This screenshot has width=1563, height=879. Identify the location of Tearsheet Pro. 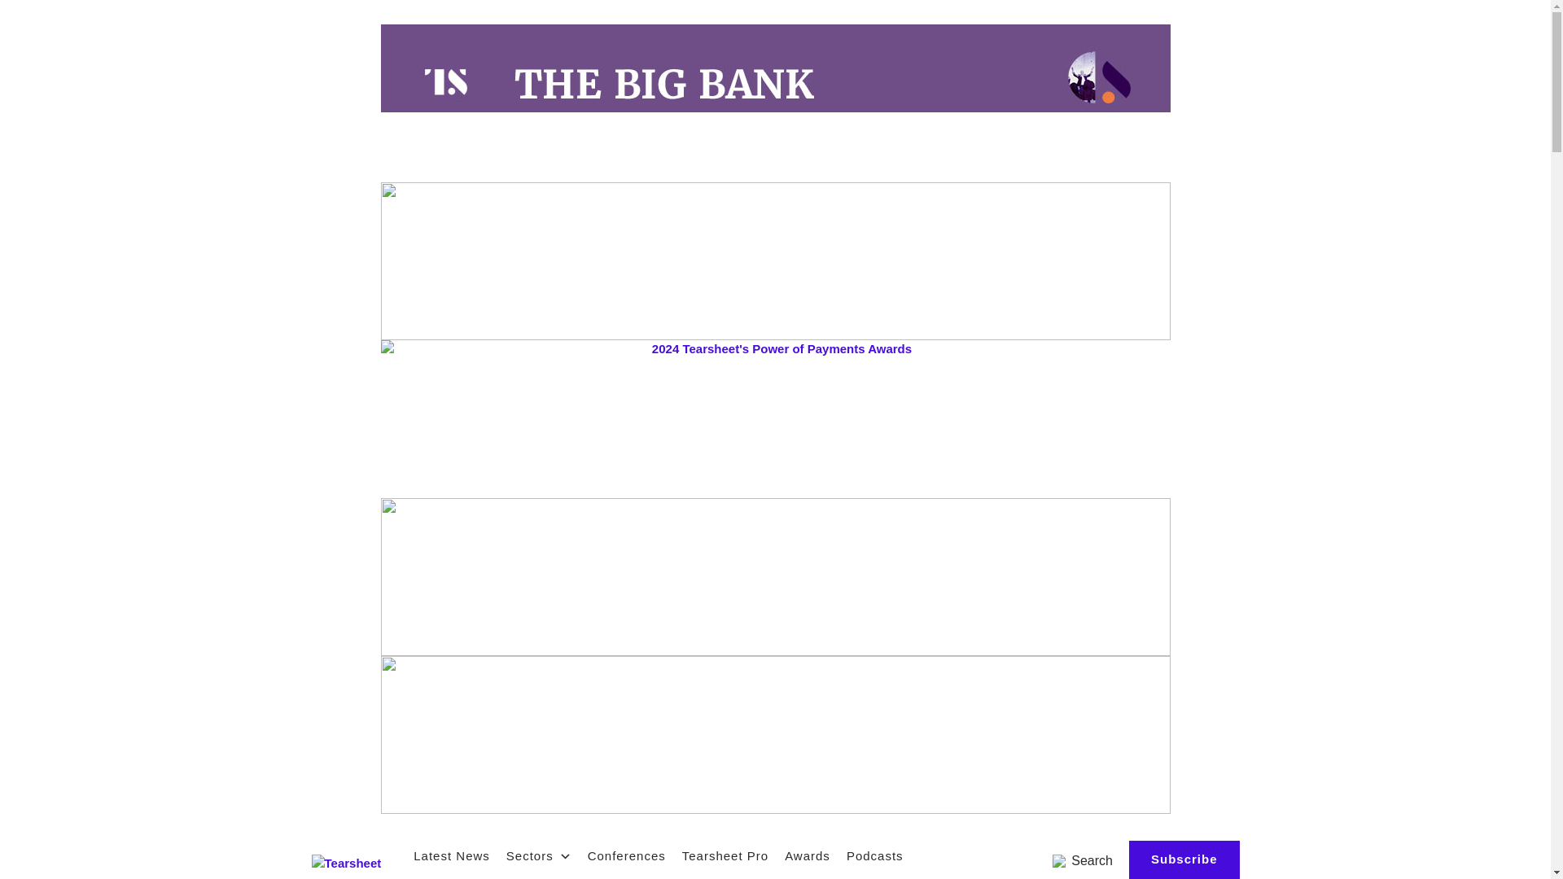
(725, 855).